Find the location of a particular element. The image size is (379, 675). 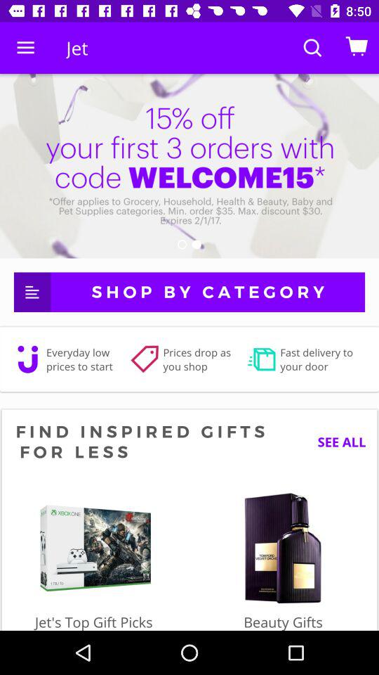

choose item to the left of the jet icon is located at coordinates (25, 48).